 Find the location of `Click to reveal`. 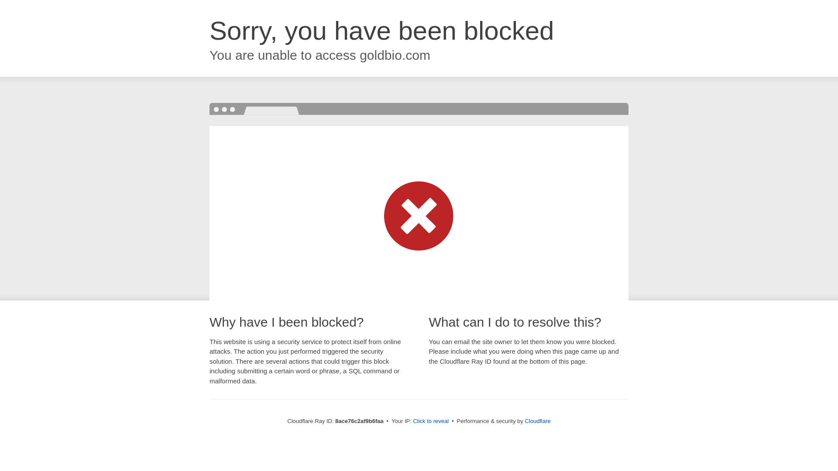

Click to reveal is located at coordinates (430, 421).